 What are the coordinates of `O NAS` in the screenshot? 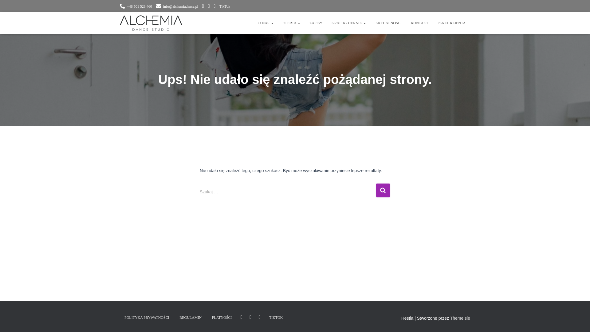 It's located at (265, 23).